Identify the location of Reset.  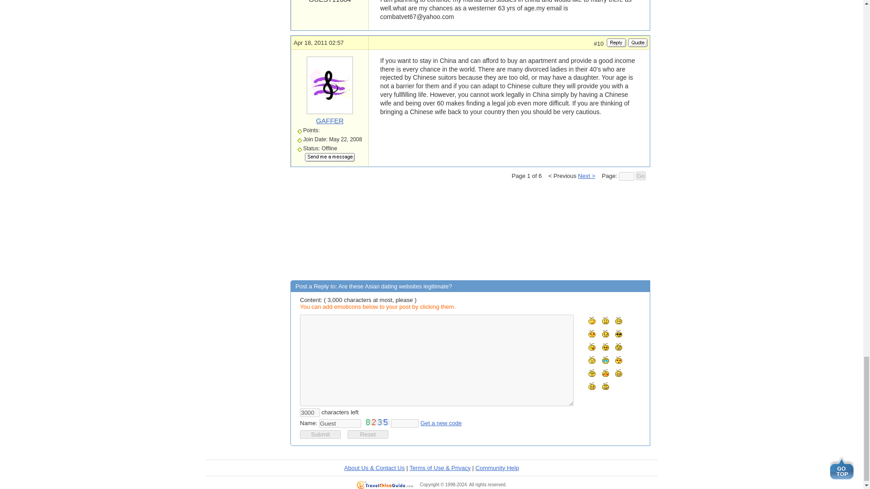
(367, 434).